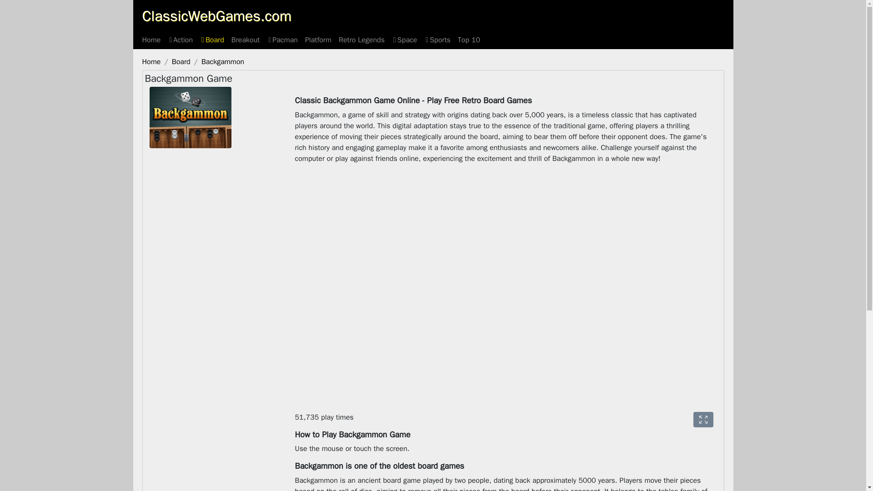 Image resolution: width=873 pixels, height=491 pixels. What do you see at coordinates (190, 117) in the screenshot?
I see `Backgammon Game Image` at bounding box center [190, 117].